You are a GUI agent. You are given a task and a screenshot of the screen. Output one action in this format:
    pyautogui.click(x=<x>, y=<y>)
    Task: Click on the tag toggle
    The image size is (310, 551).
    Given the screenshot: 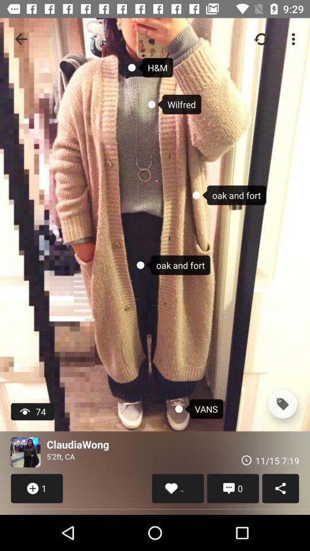 What is the action you would take?
    pyautogui.click(x=282, y=404)
    